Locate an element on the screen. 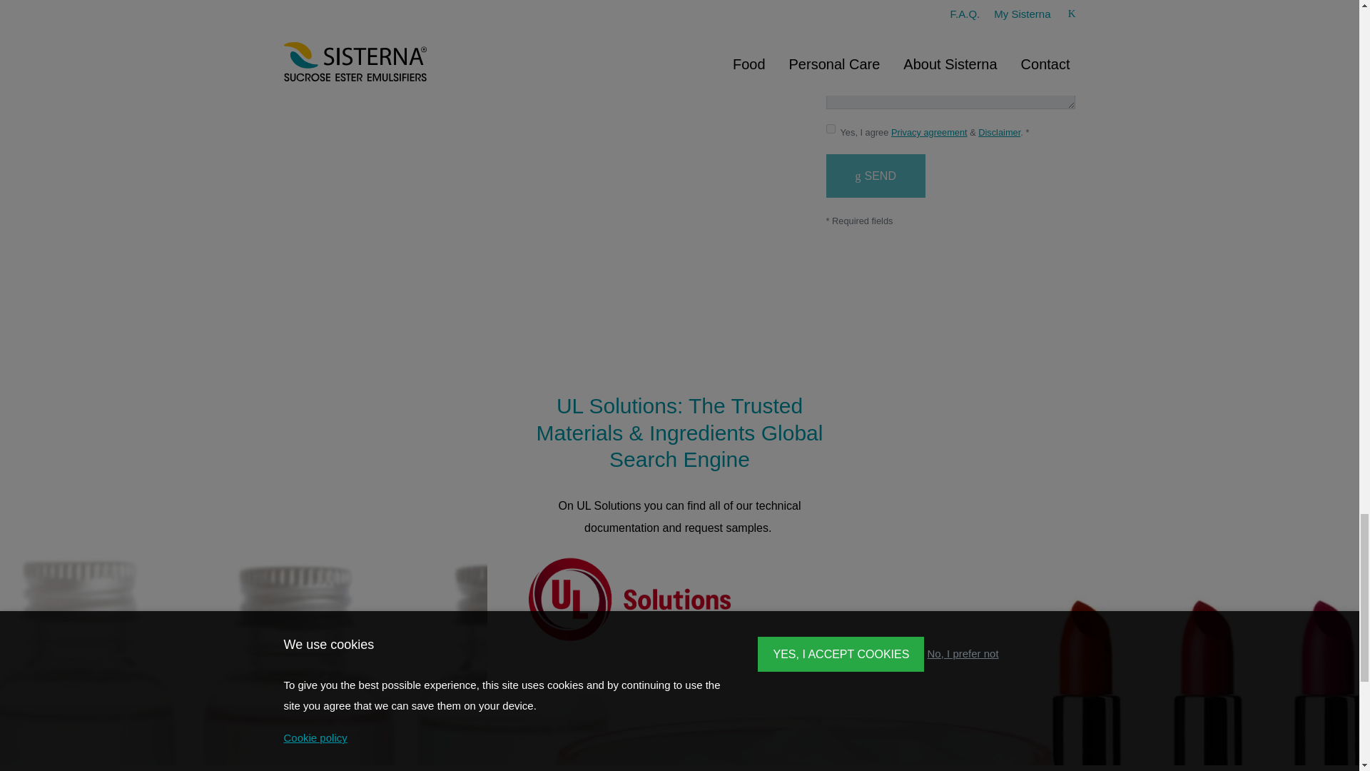  yes is located at coordinates (559, 19).